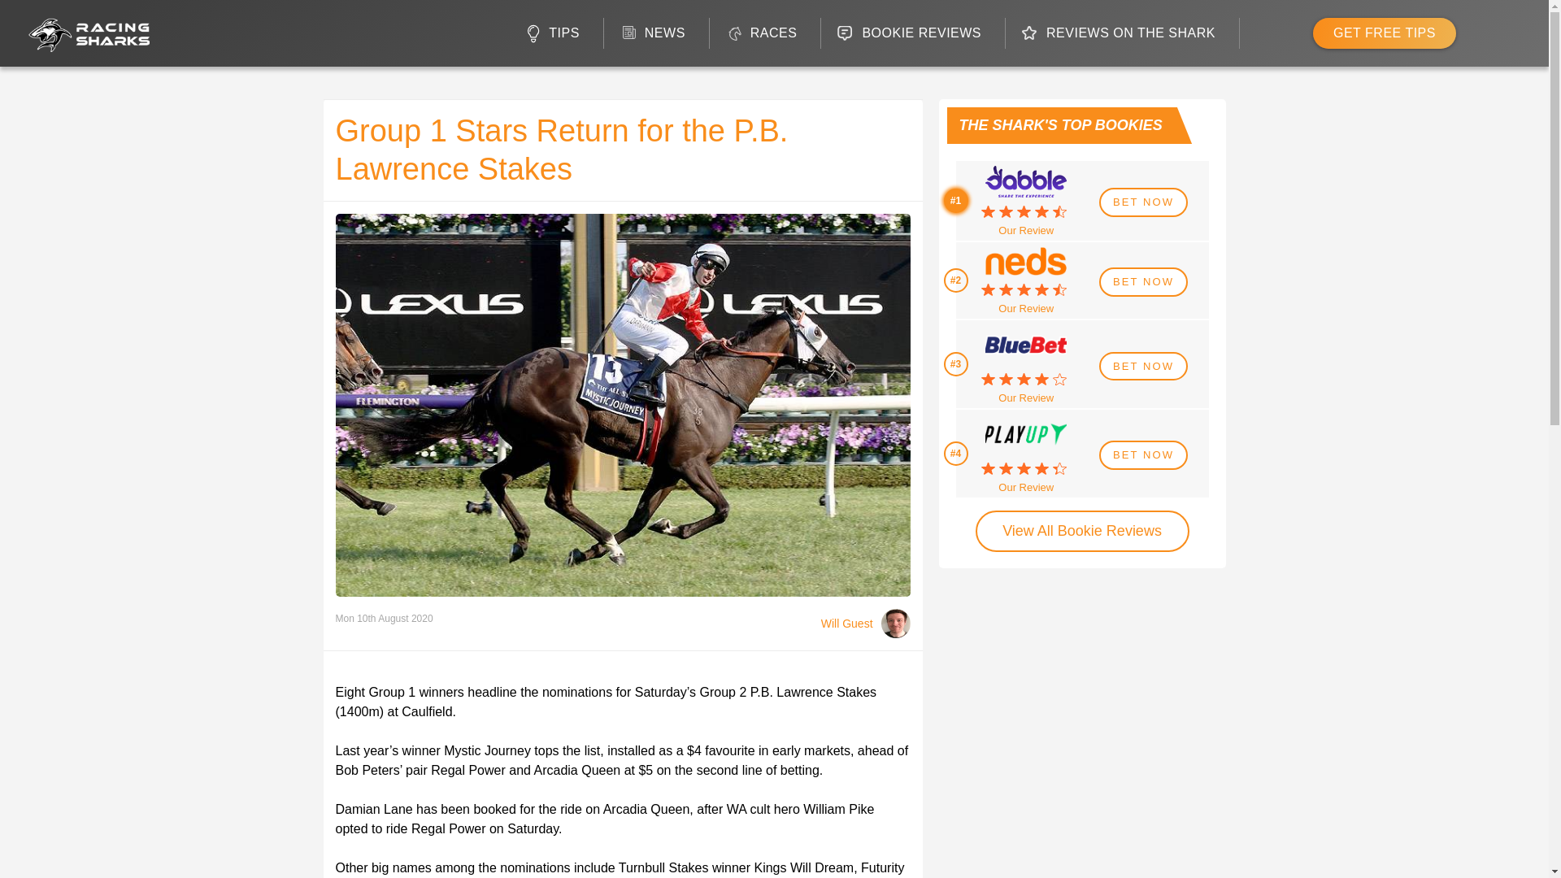 The width and height of the screenshot is (1561, 878). Describe the element at coordinates (1143, 282) in the screenshot. I see `BET NOW` at that location.